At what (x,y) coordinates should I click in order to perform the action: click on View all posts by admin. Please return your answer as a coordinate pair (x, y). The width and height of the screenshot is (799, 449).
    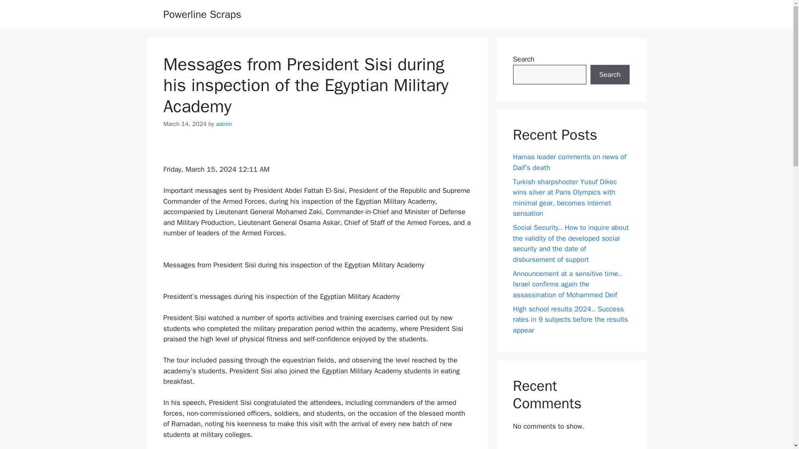
    Looking at the image, I should click on (224, 124).